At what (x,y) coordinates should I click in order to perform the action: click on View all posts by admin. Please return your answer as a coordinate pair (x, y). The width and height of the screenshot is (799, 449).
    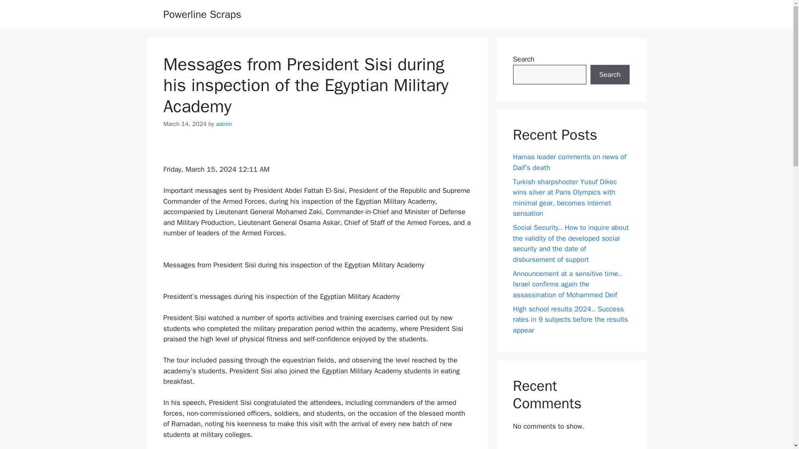
    Looking at the image, I should click on (224, 124).